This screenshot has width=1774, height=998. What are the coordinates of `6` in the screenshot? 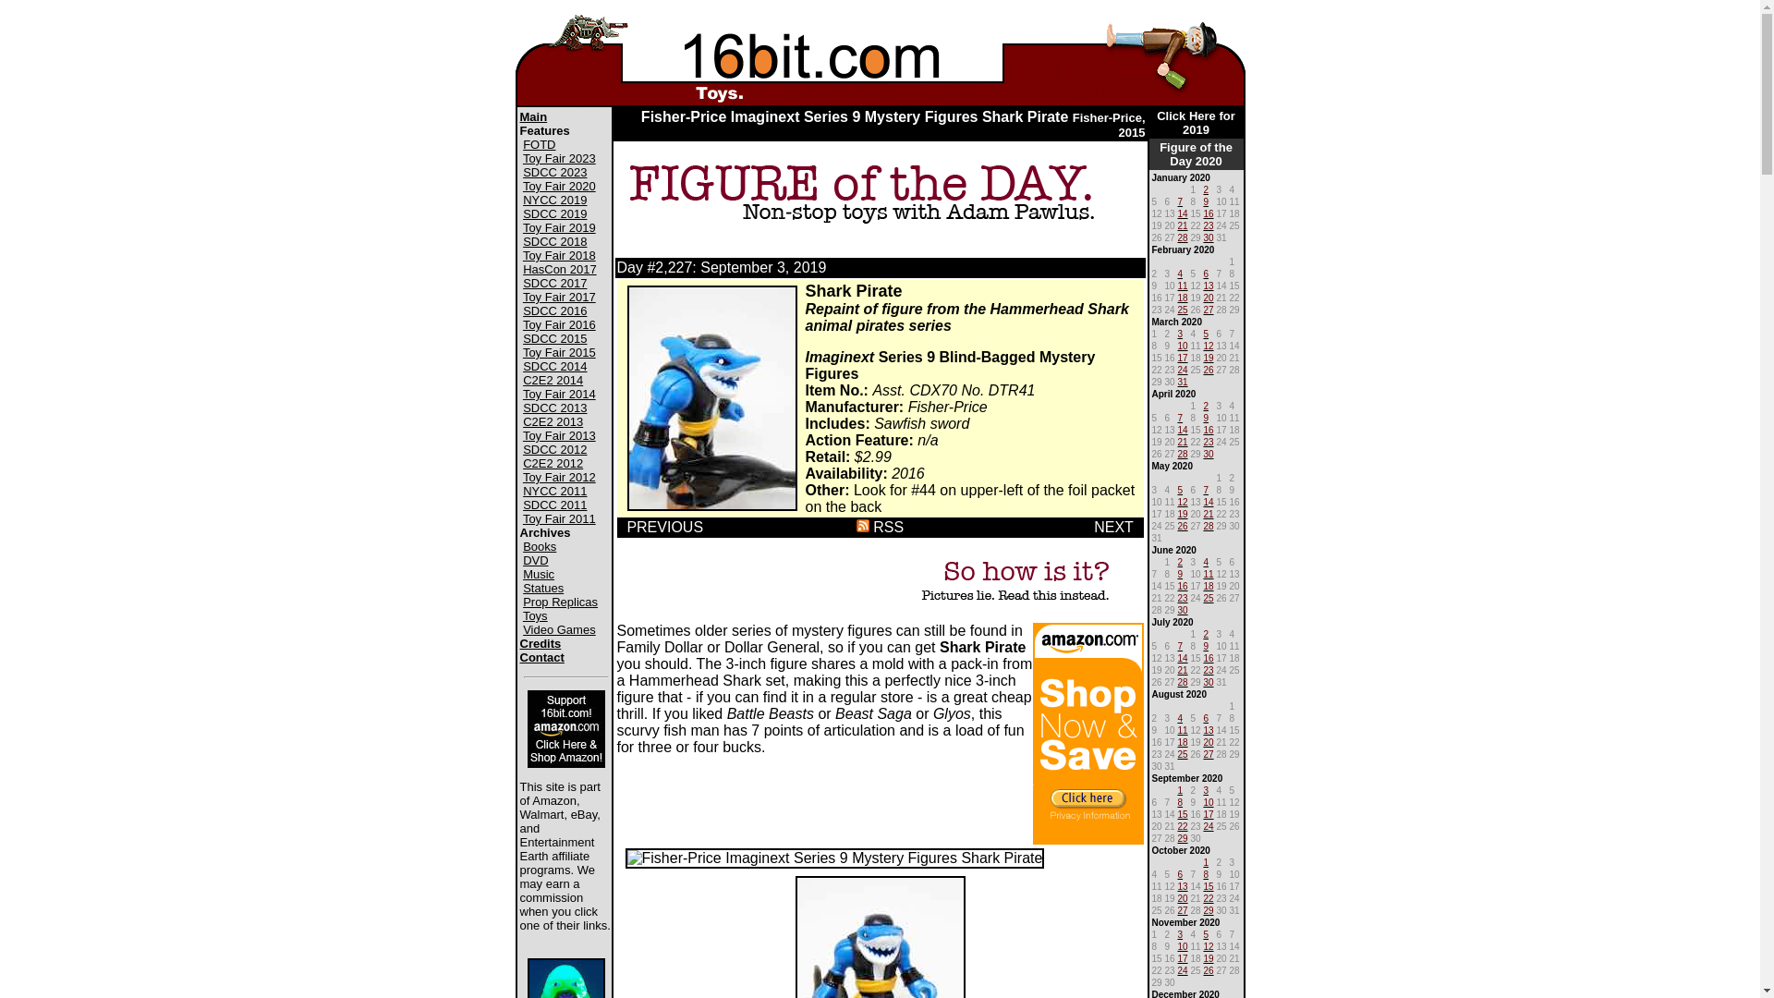 It's located at (1206, 272).